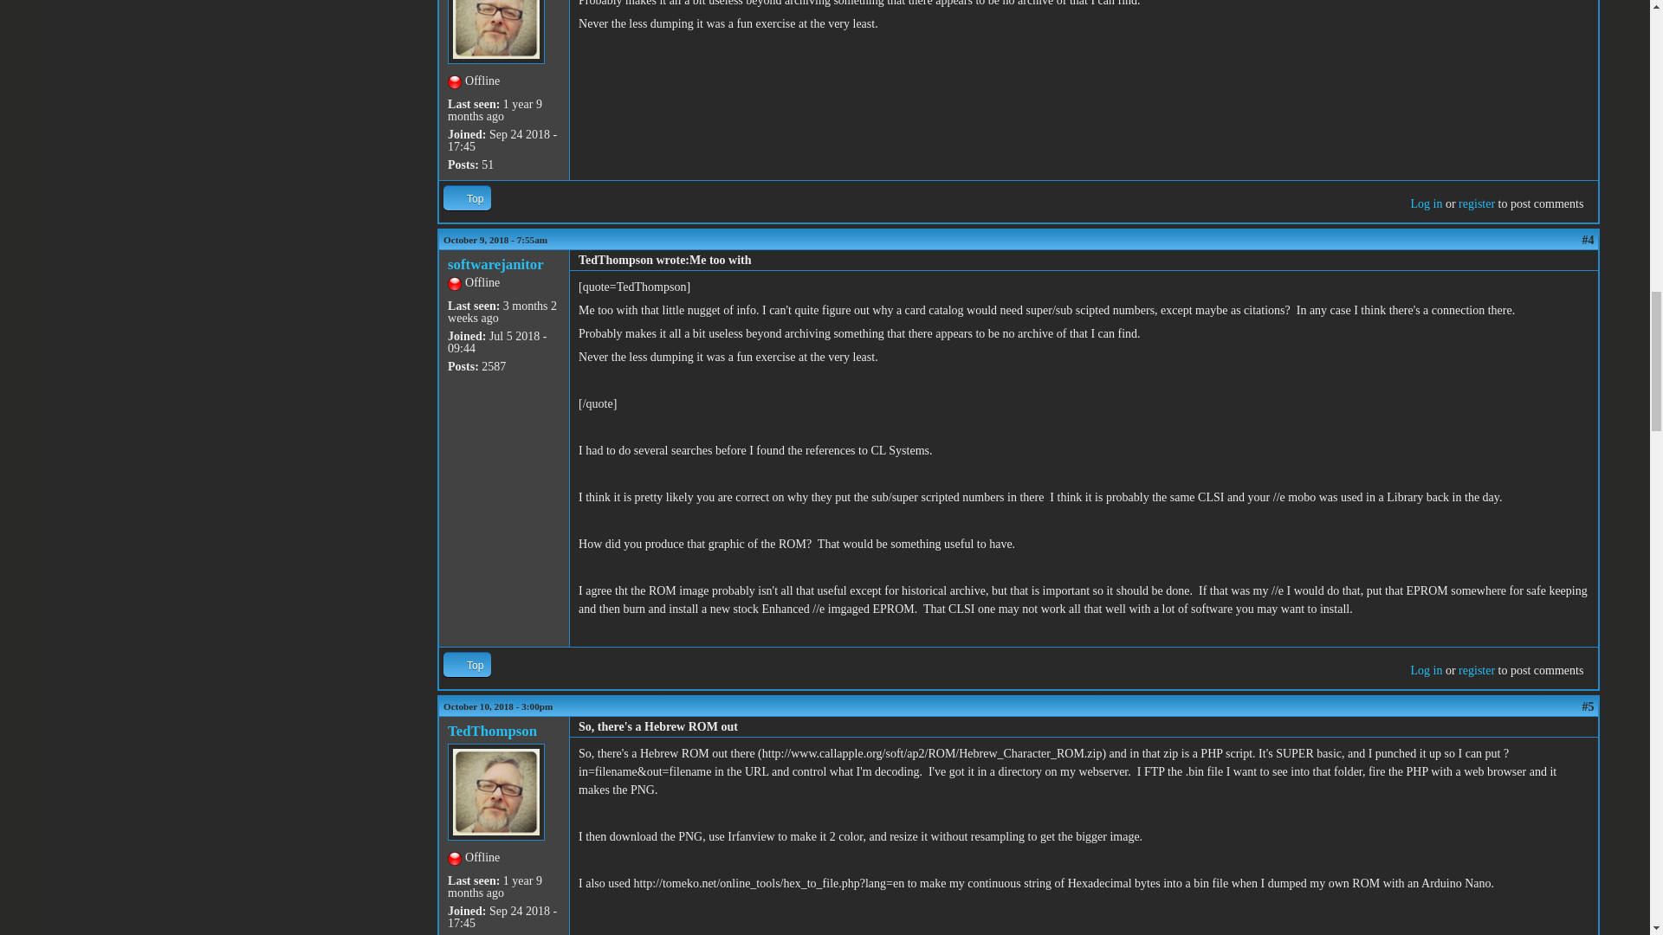 The height and width of the screenshot is (935, 1663). I want to click on register, so click(1476, 203).